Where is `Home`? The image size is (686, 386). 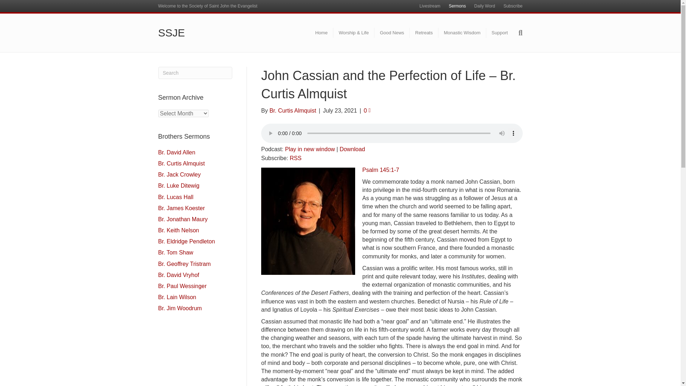
Home is located at coordinates (322, 33).